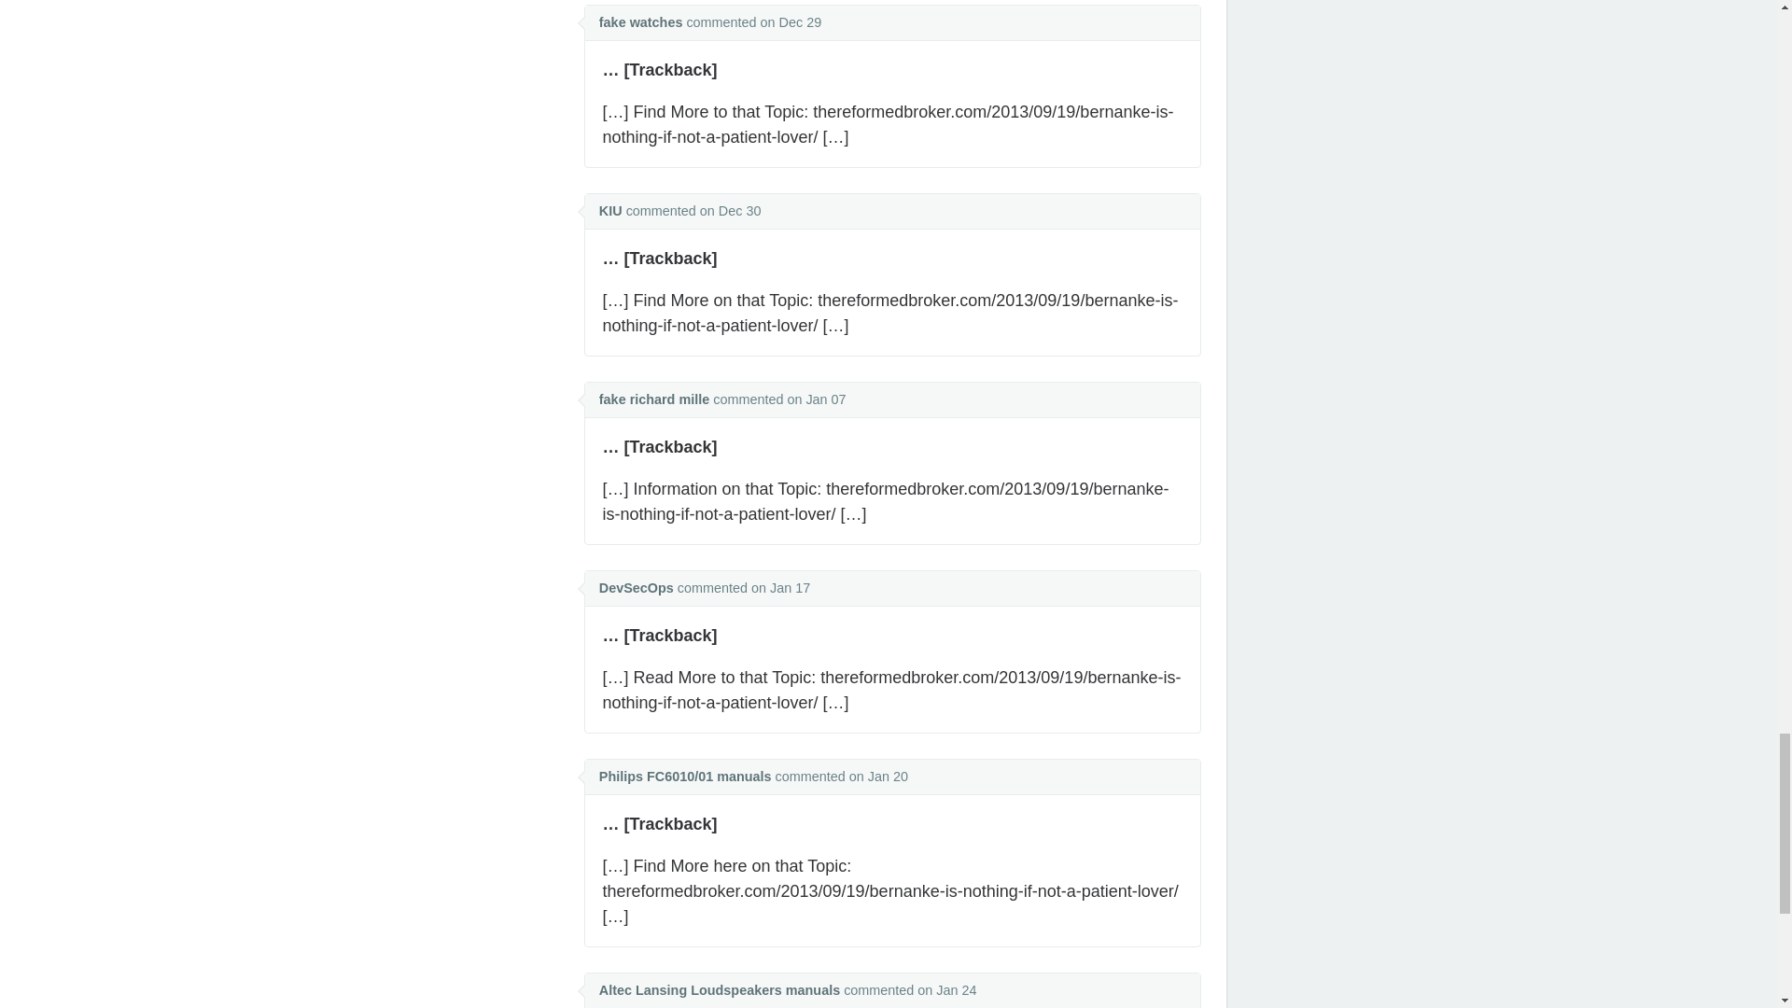 The height and width of the screenshot is (1008, 1792). I want to click on fake richard mille, so click(653, 399).